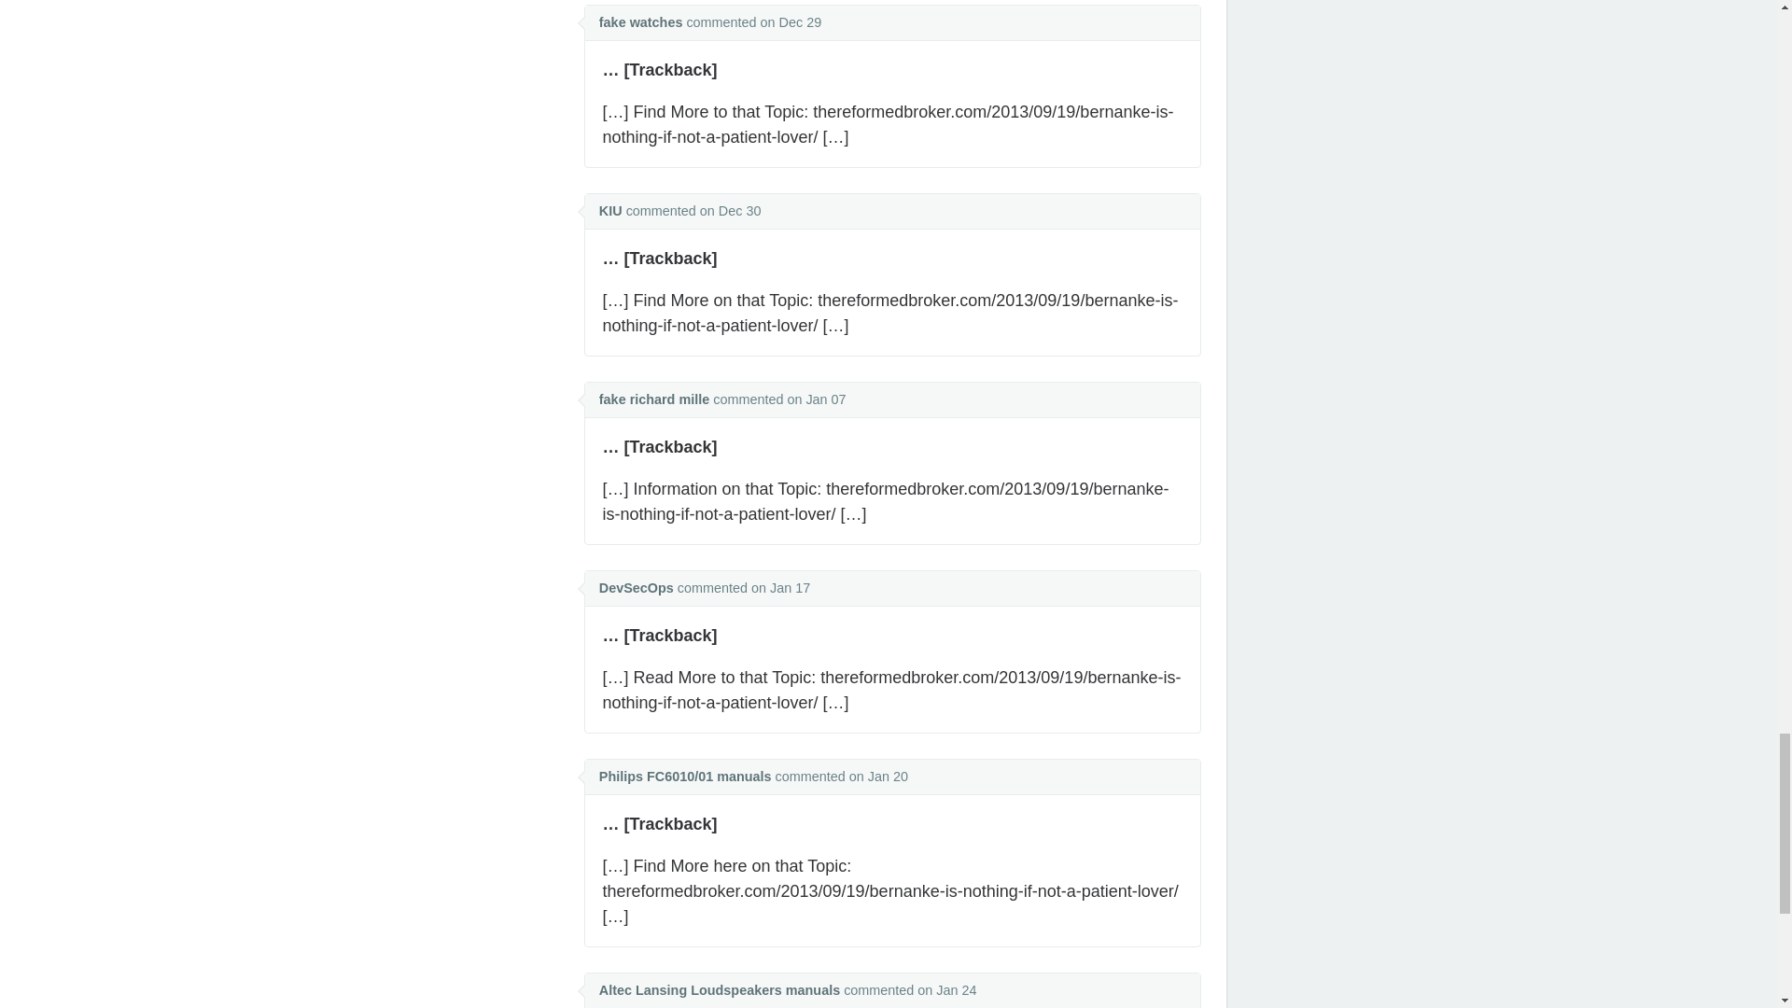 The height and width of the screenshot is (1008, 1792). I want to click on fake richard mille, so click(653, 399).